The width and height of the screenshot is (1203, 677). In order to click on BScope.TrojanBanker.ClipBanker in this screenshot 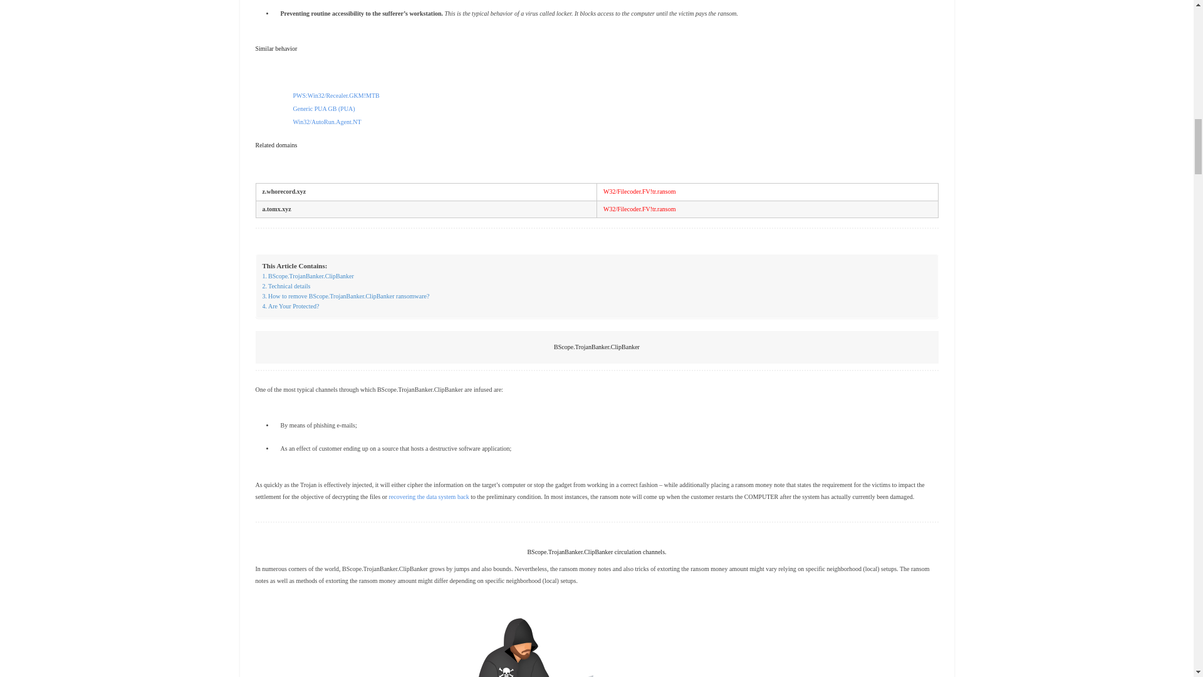, I will do `click(308, 276)`.